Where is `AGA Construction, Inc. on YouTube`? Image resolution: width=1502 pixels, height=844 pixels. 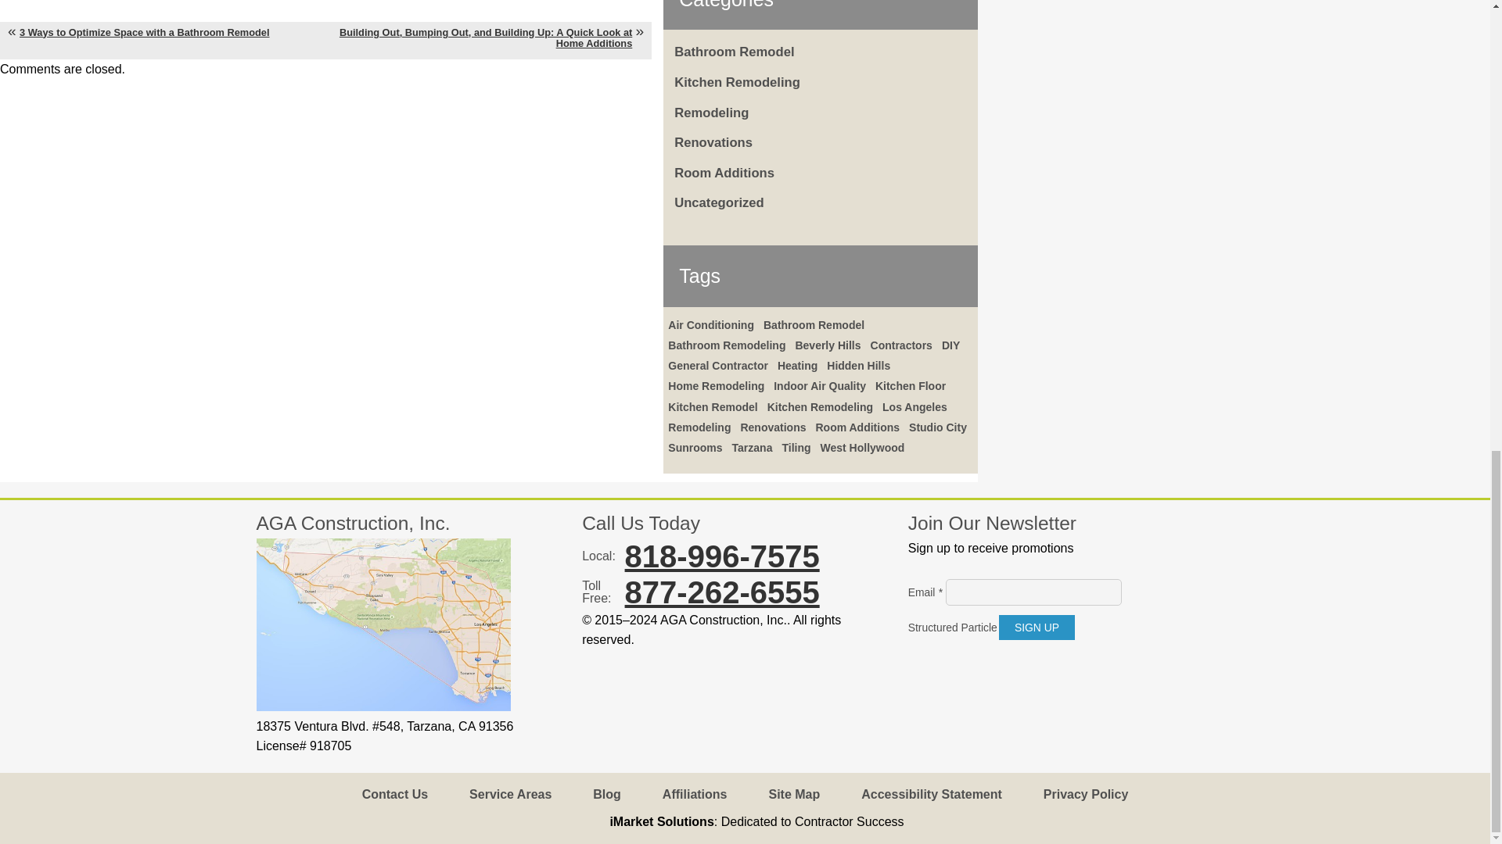
AGA Construction, Inc. on YouTube is located at coordinates (922, 669).